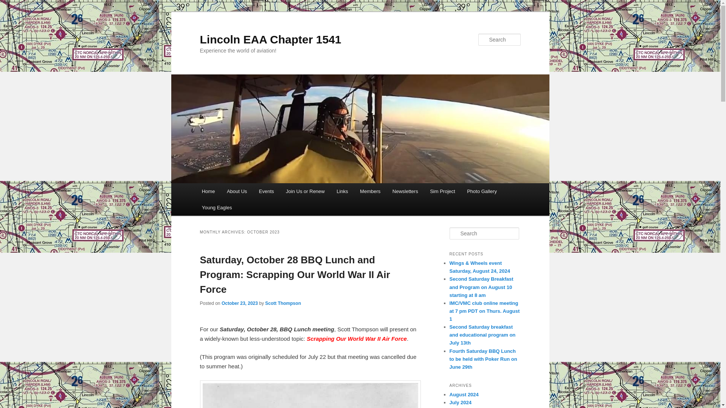  Describe the element at coordinates (12, 4) in the screenshot. I see `Search` at that location.